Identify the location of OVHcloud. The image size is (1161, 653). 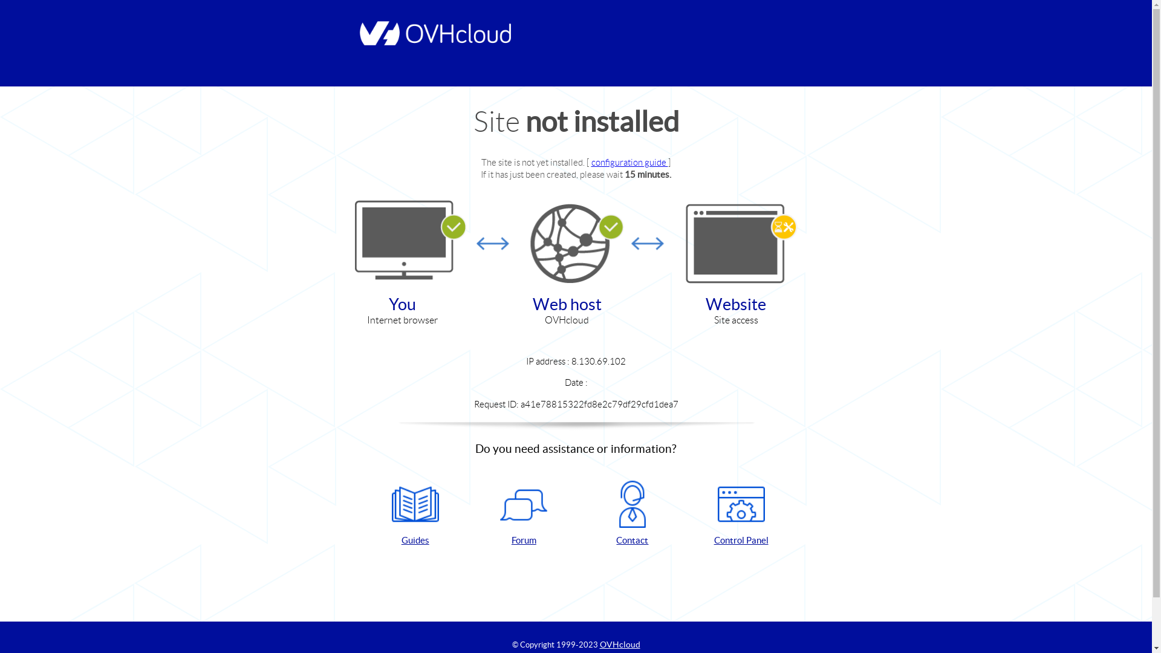
(620, 645).